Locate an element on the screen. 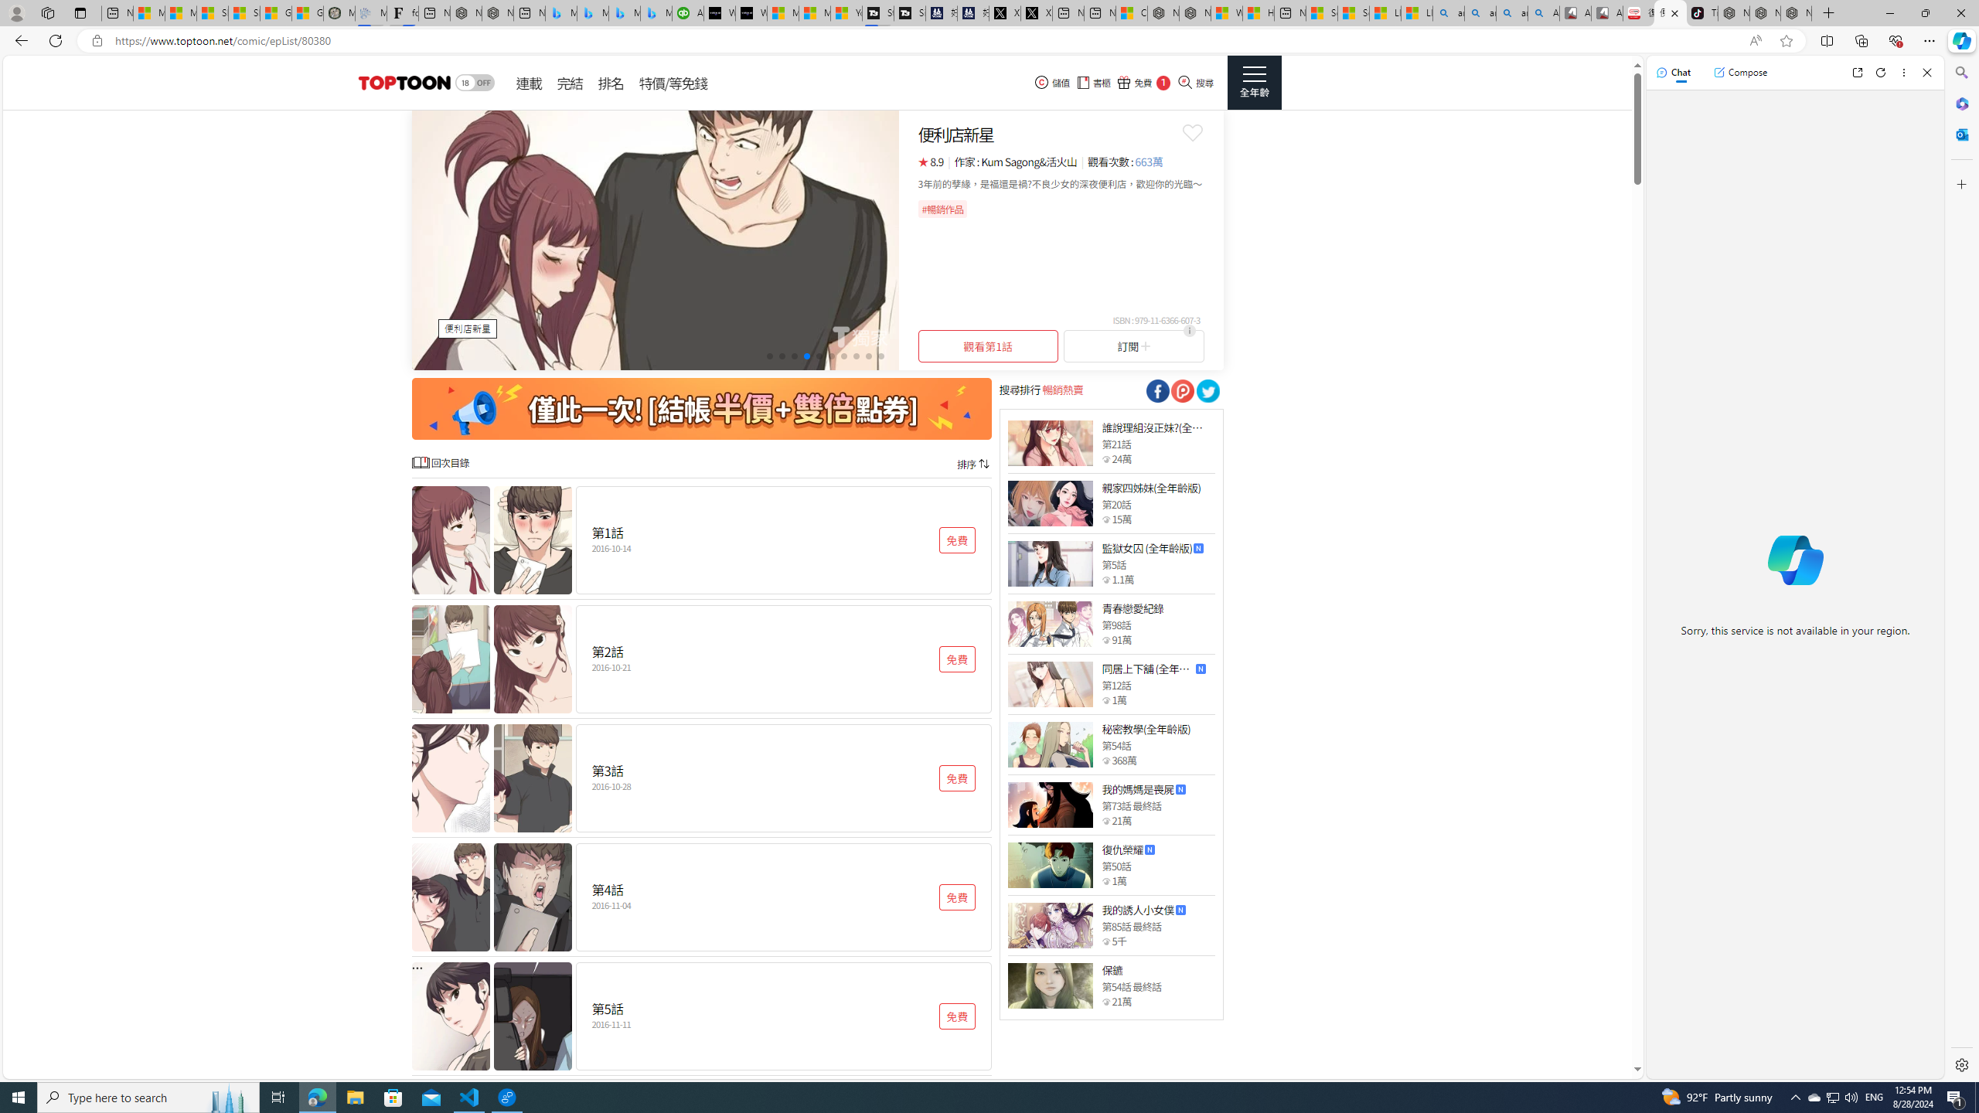  Nordace - Siena Pro 15 Essential Set is located at coordinates (1795, 13).